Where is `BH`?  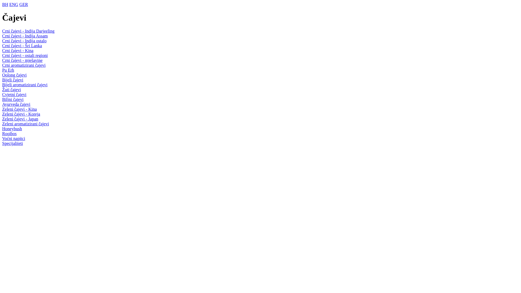
BH is located at coordinates (5, 4).